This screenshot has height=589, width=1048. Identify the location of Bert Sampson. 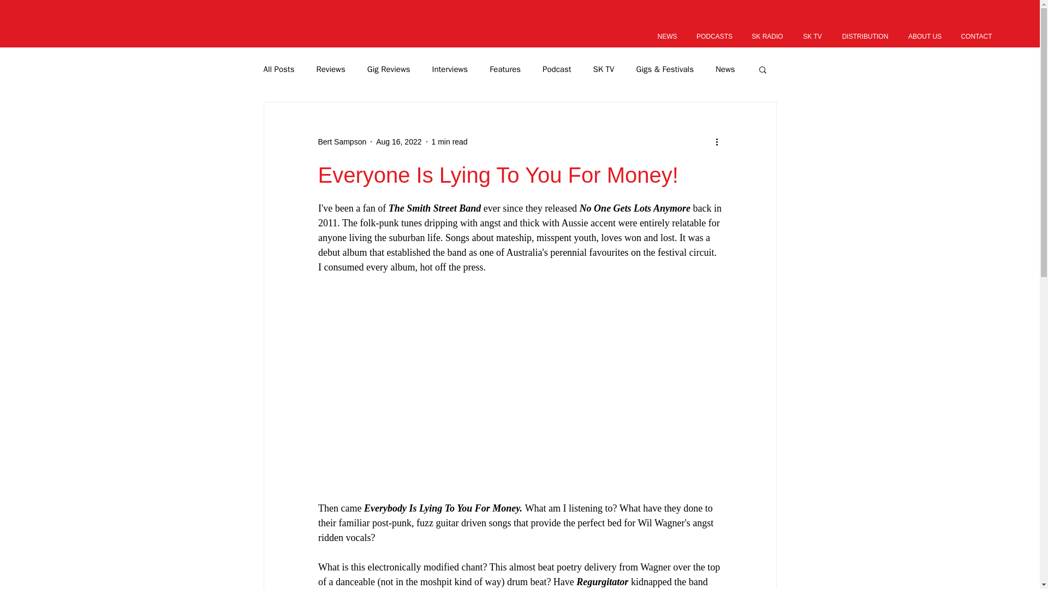
(342, 142).